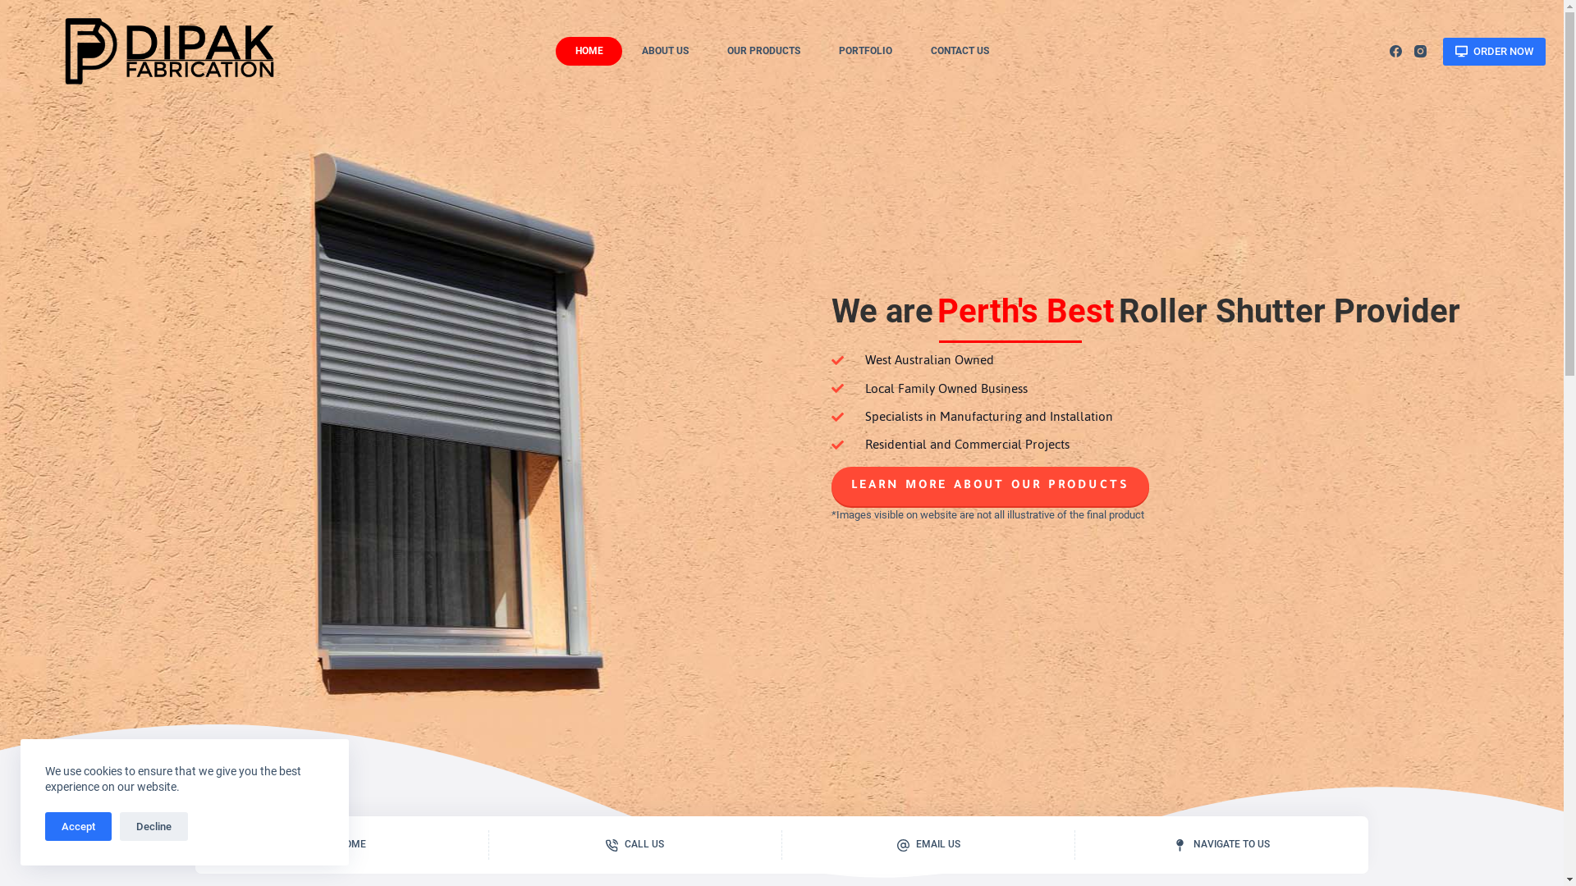 This screenshot has width=1576, height=886. What do you see at coordinates (589, 51) in the screenshot?
I see `HOME` at bounding box center [589, 51].